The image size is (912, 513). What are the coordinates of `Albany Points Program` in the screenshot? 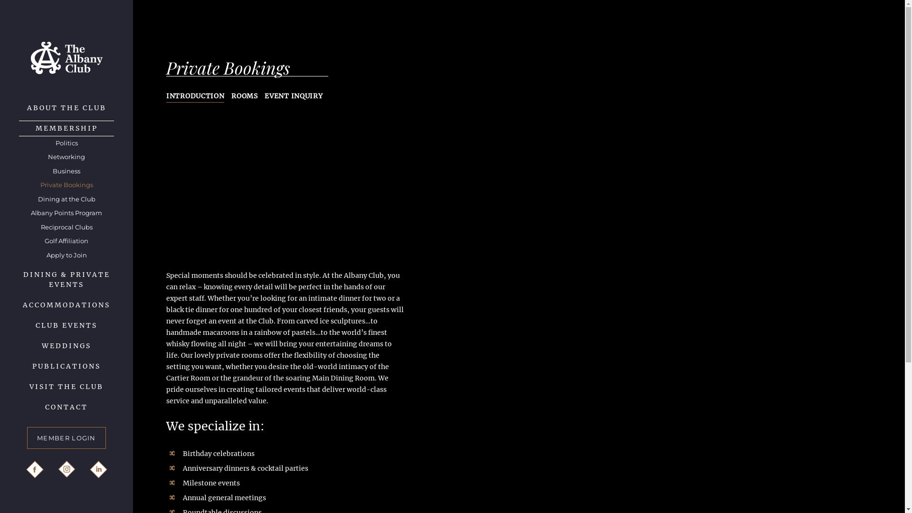 It's located at (66, 213).